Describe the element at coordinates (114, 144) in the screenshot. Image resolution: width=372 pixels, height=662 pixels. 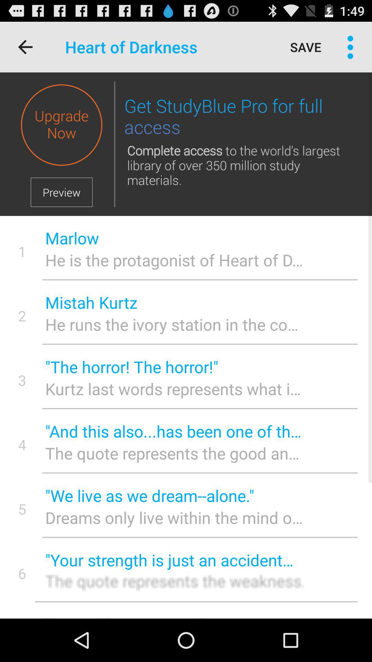
I see `turn off the icon to the right of upgrade now` at that location.